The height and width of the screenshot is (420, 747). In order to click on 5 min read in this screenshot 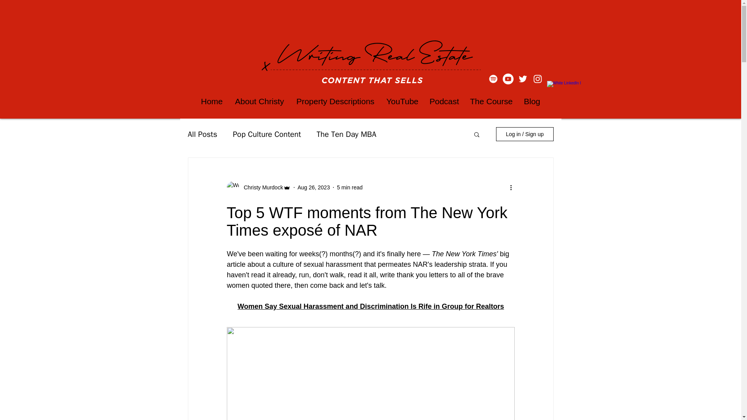, I will do `click(349, 187)`.